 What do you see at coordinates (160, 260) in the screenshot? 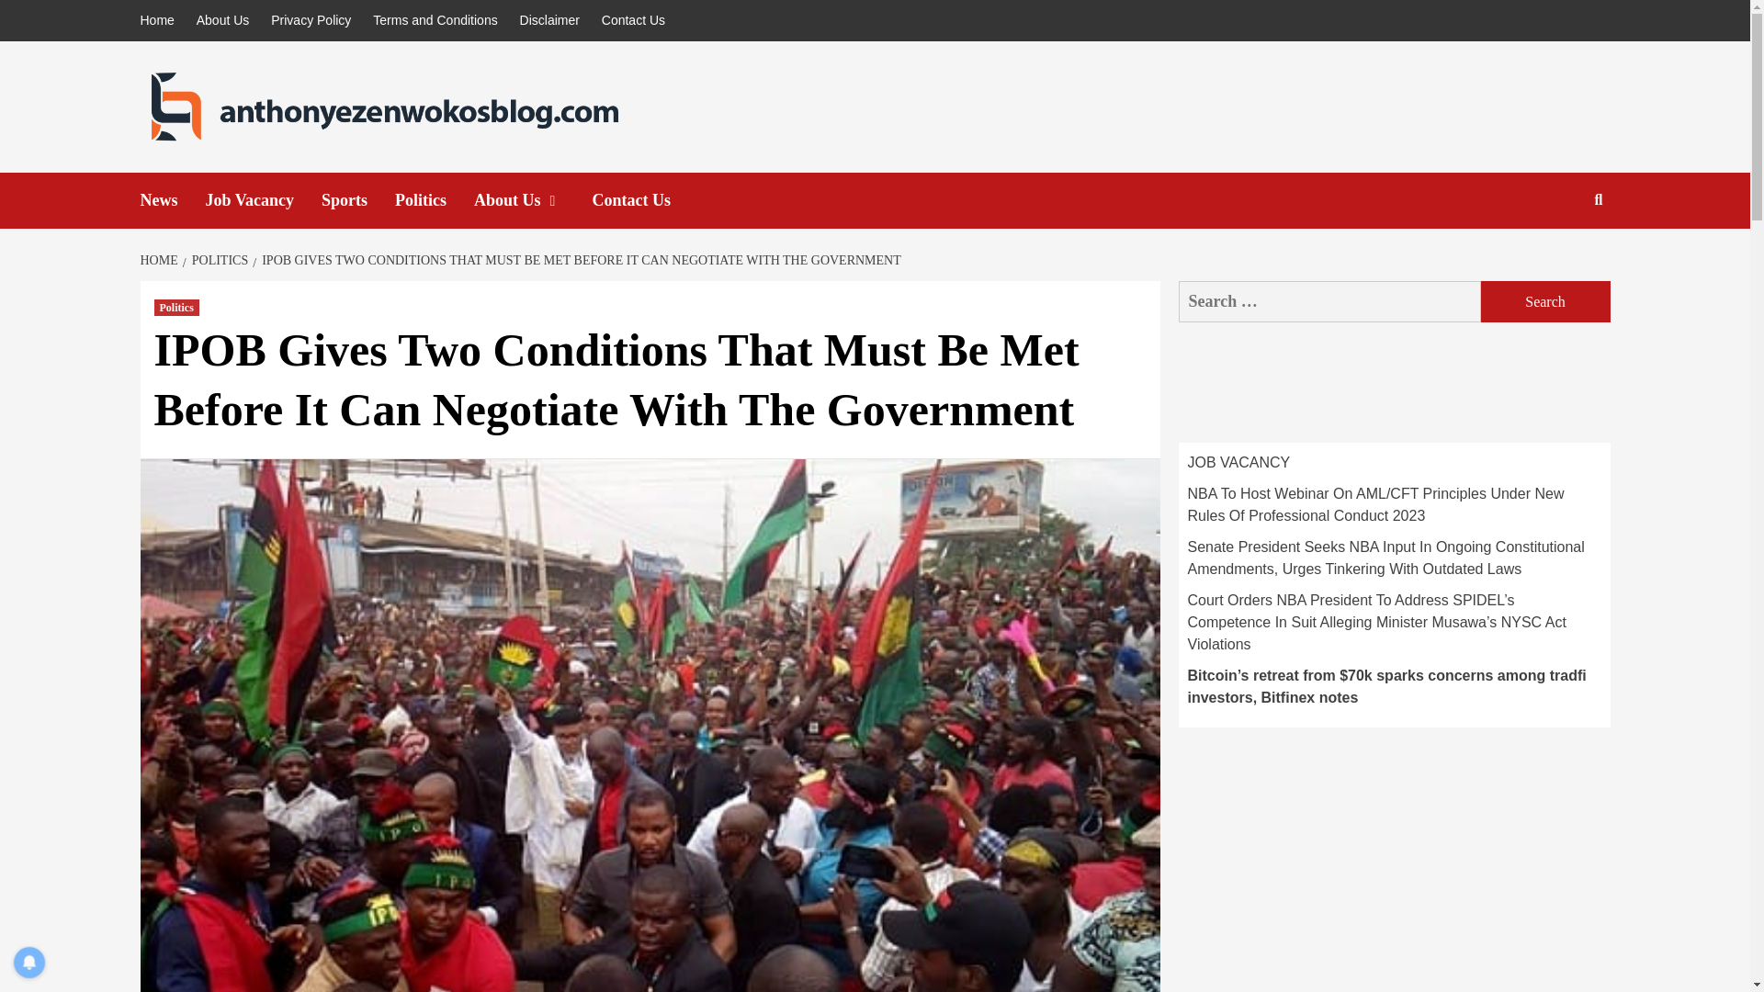
I see `HOME` at bounding box center [160, 260].